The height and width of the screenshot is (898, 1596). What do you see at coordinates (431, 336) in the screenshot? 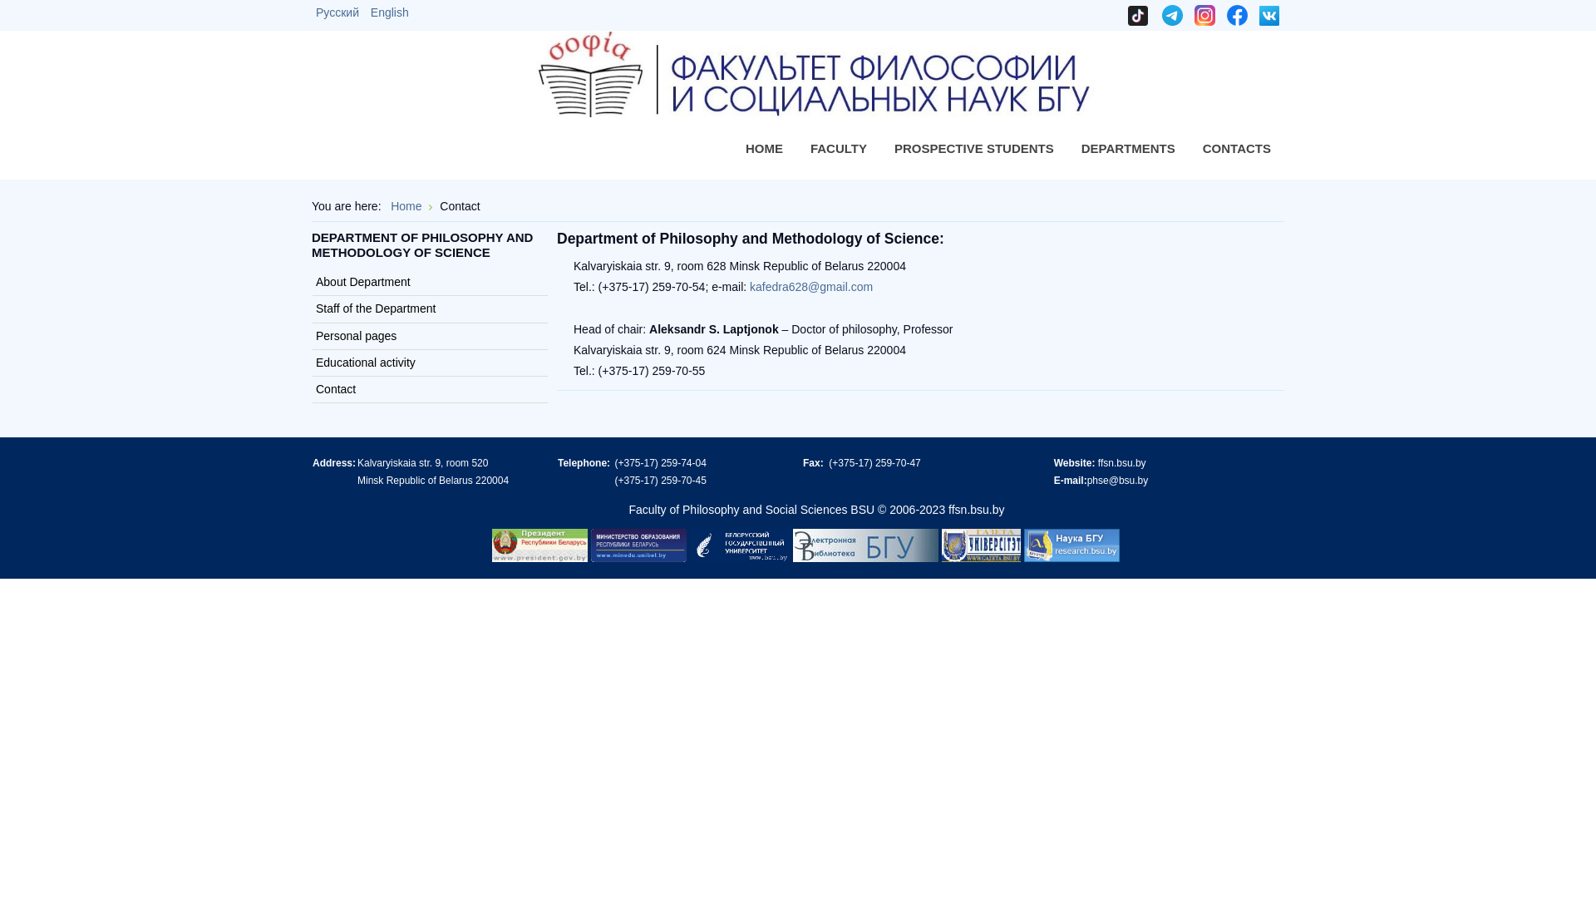
I see `Personal pages` at bounding box center [431, 336].